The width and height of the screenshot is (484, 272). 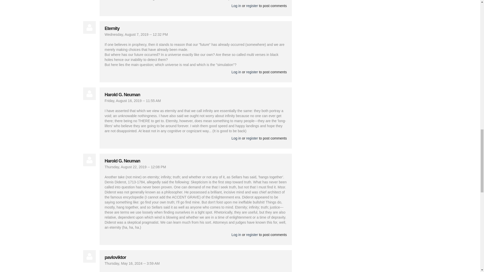 What do you see at coordinates (89, 27) in the screenshot?
I see `Eternity's picture` at bounding box center [89, 27].